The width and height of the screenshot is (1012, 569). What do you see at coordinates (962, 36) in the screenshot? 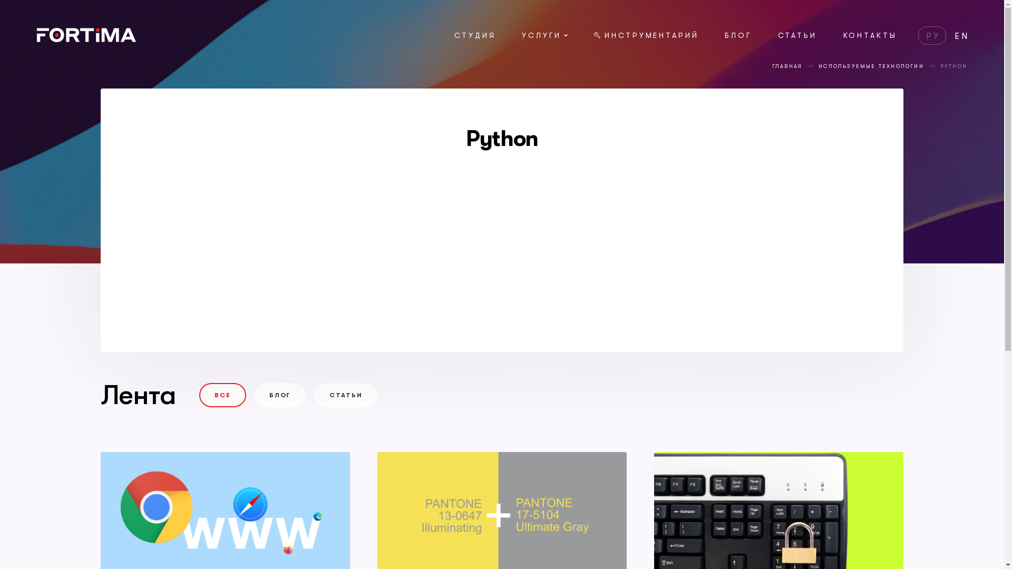
I see `EN` at bounding box center [962, 36].